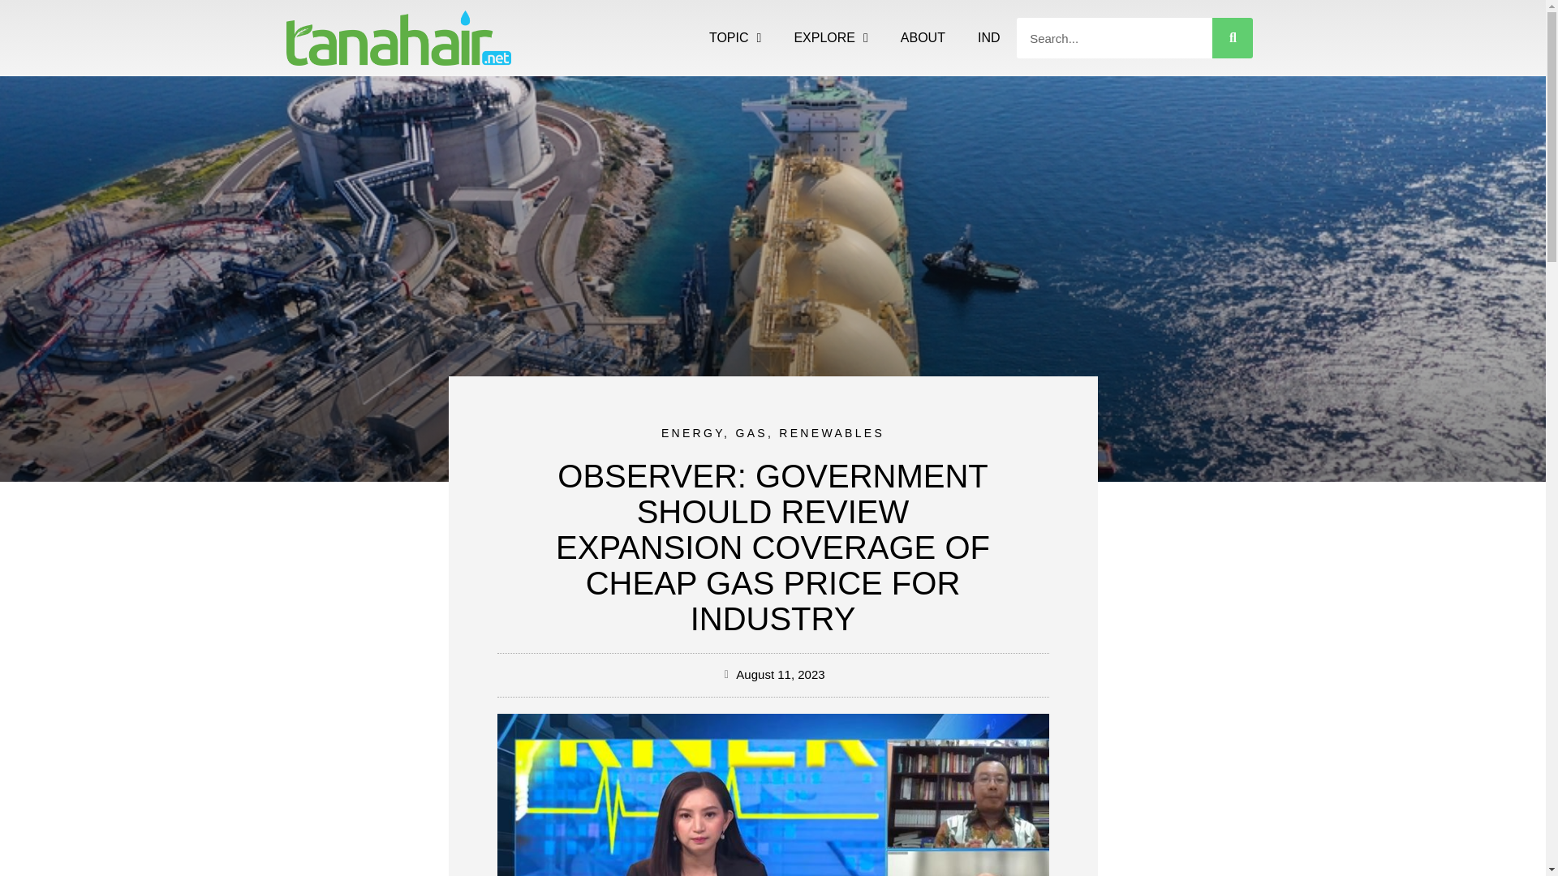 Image resolution: width=1558 pixels, height=876 pixels. I want to click on EXPLORE, so click(830, 37).